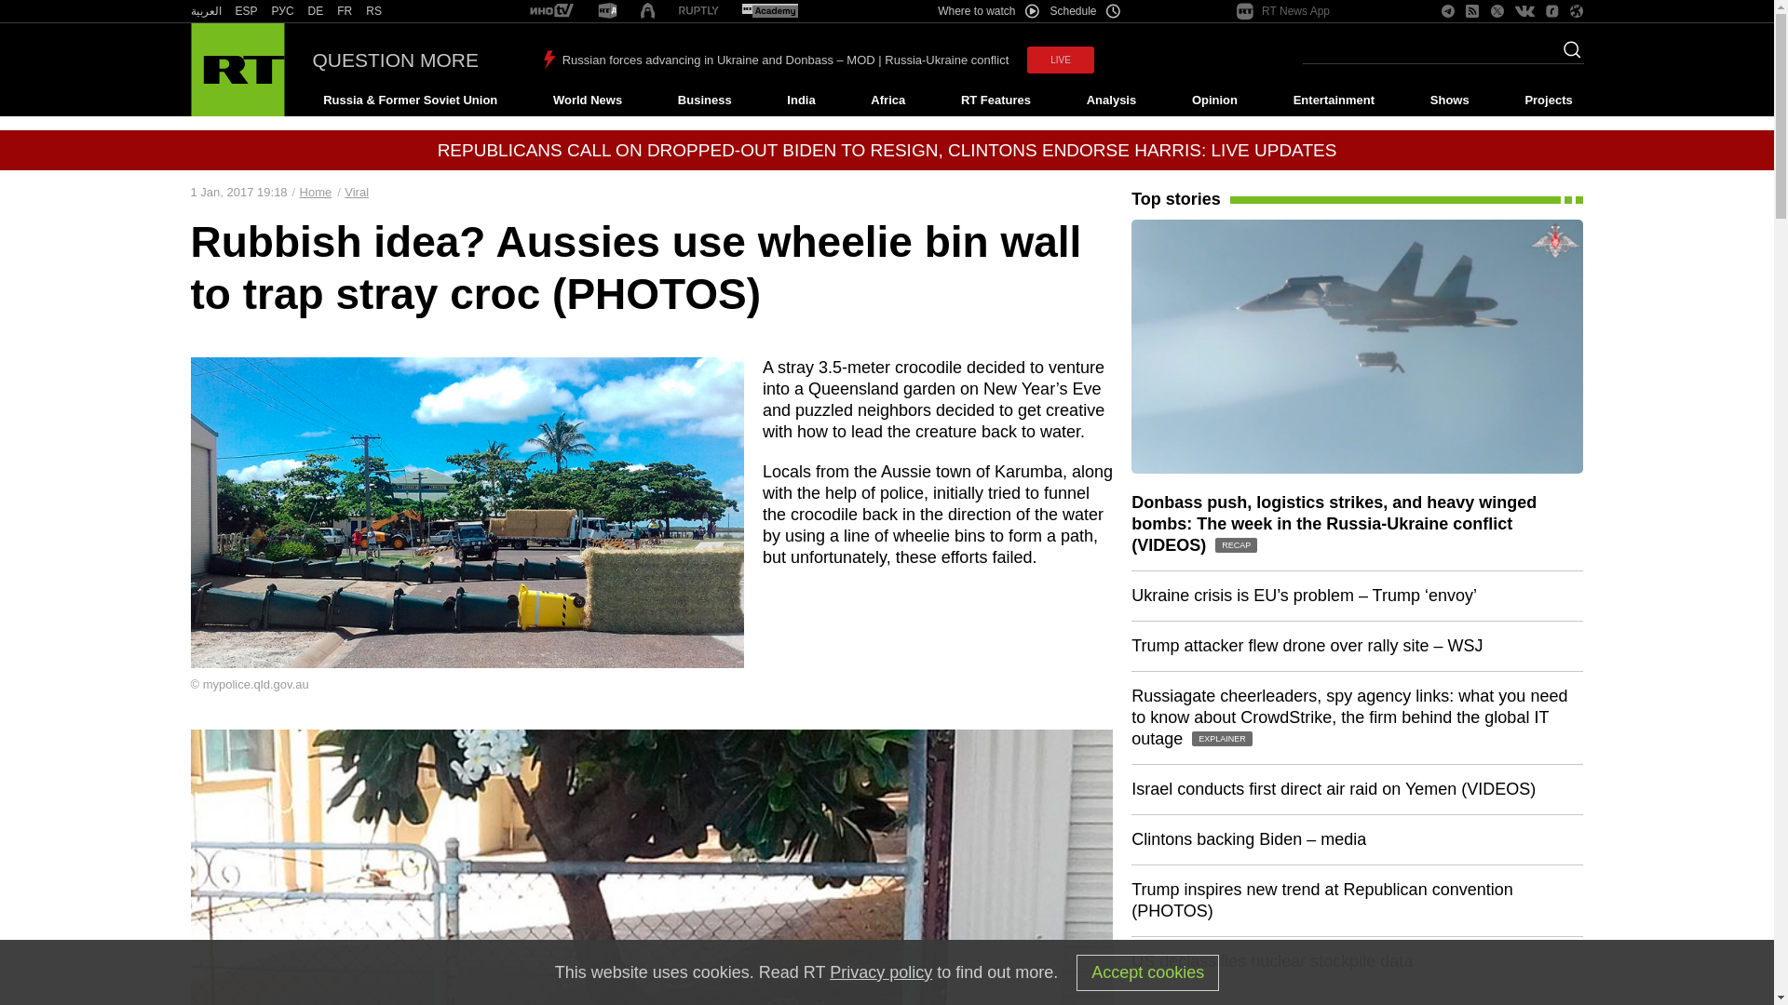  I want to click on FR, so click(345, 11).